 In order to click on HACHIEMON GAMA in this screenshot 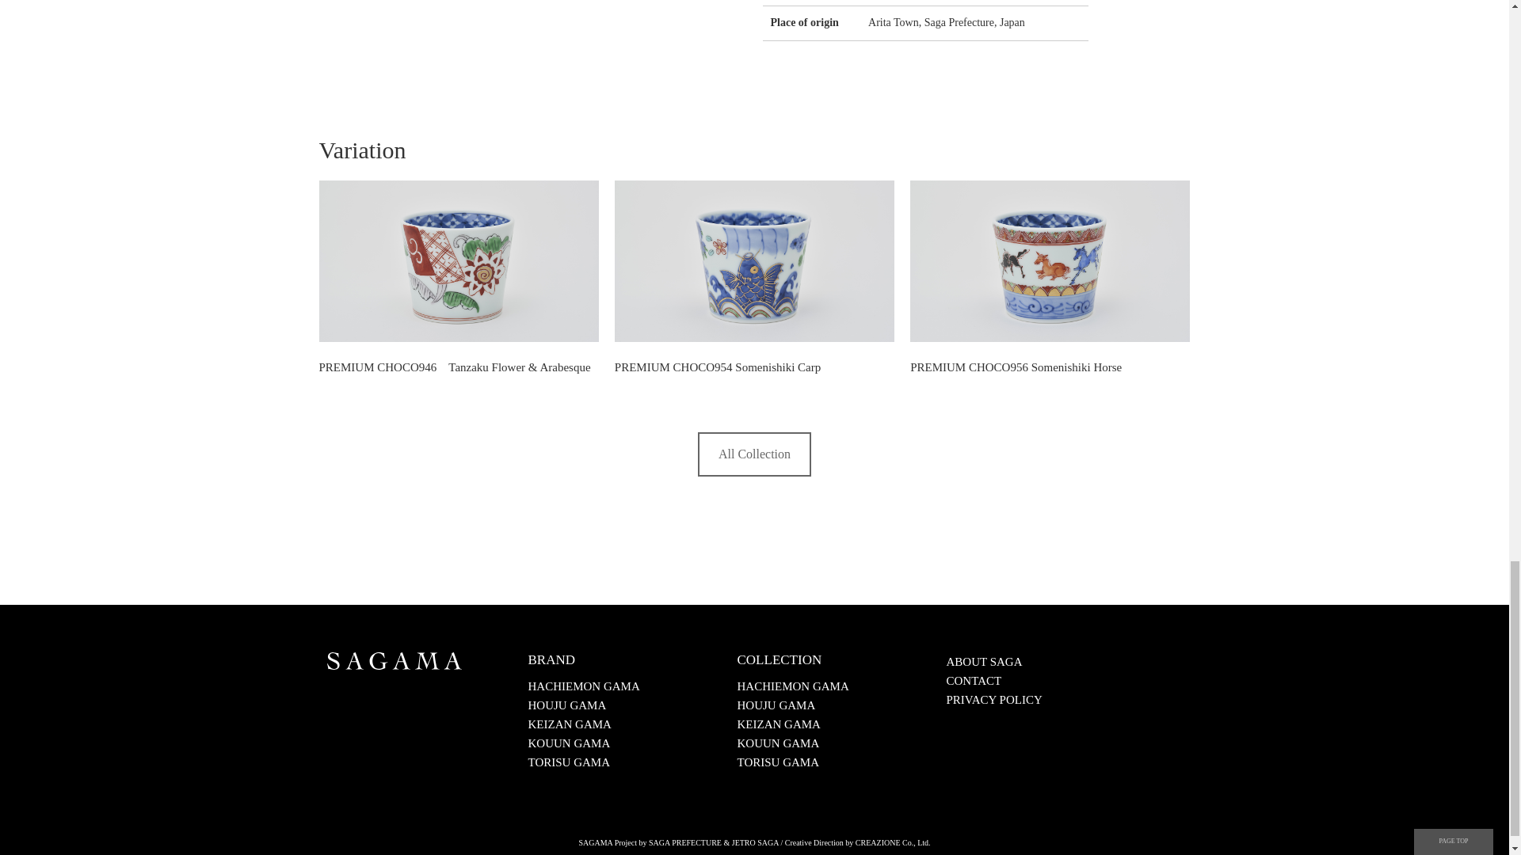, I will do `click(583, 686)`.